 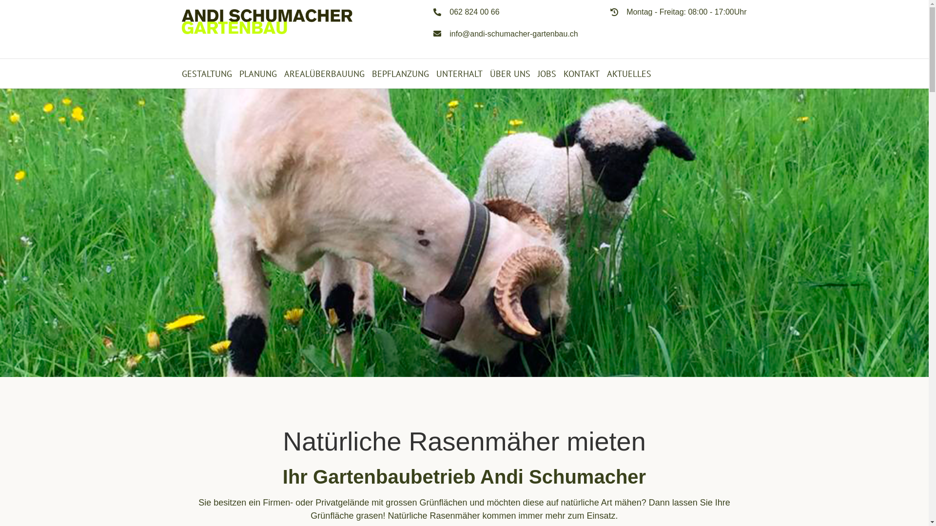 I want to click on UNTERHALT, so click(x=459, y=74).